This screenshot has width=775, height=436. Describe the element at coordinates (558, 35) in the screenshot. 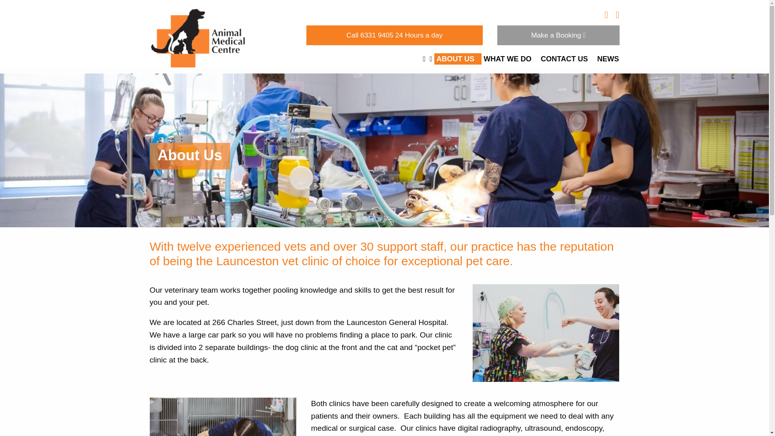

I see `Make a Booking` at that location.